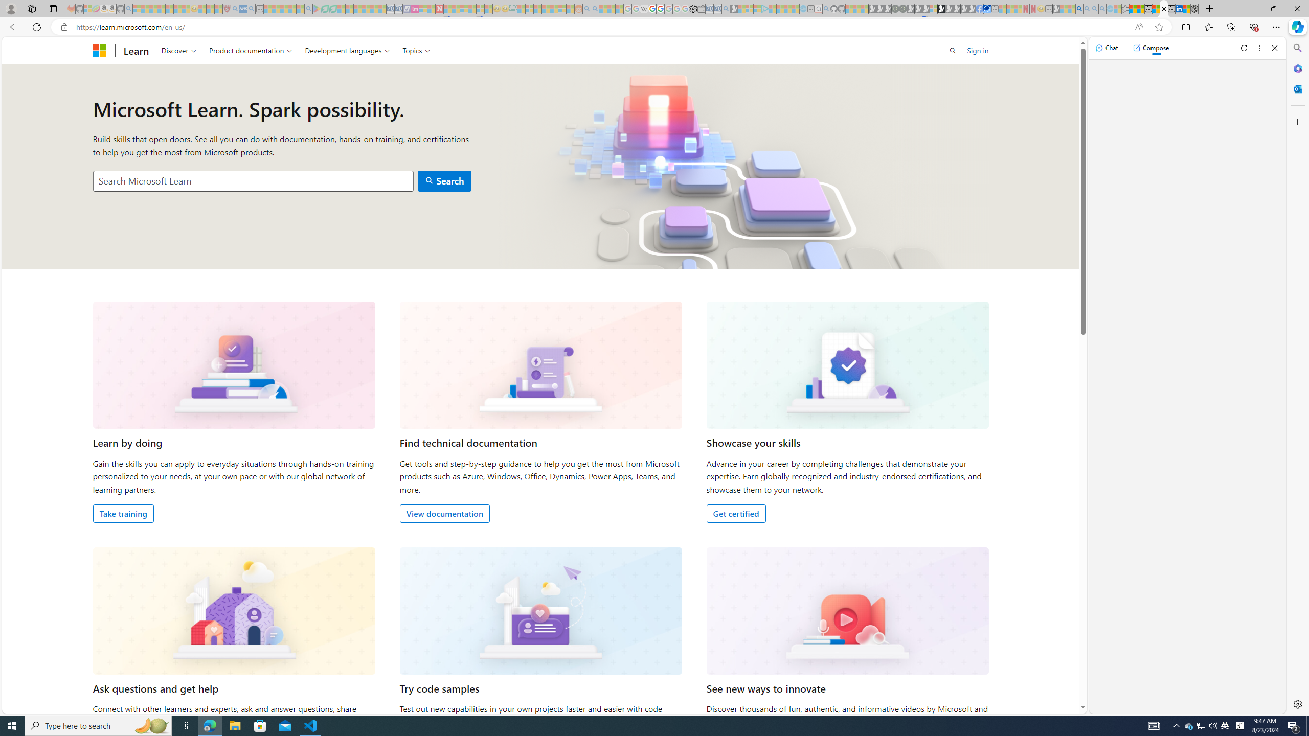 The height and width of the screenshot is (736, 1309). I want to click on Take training, so click(124, 513).